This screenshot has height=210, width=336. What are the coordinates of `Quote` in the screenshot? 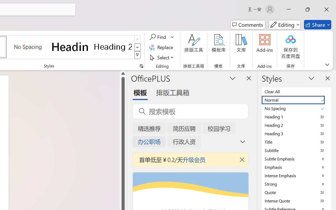 It's located at (297, 192).